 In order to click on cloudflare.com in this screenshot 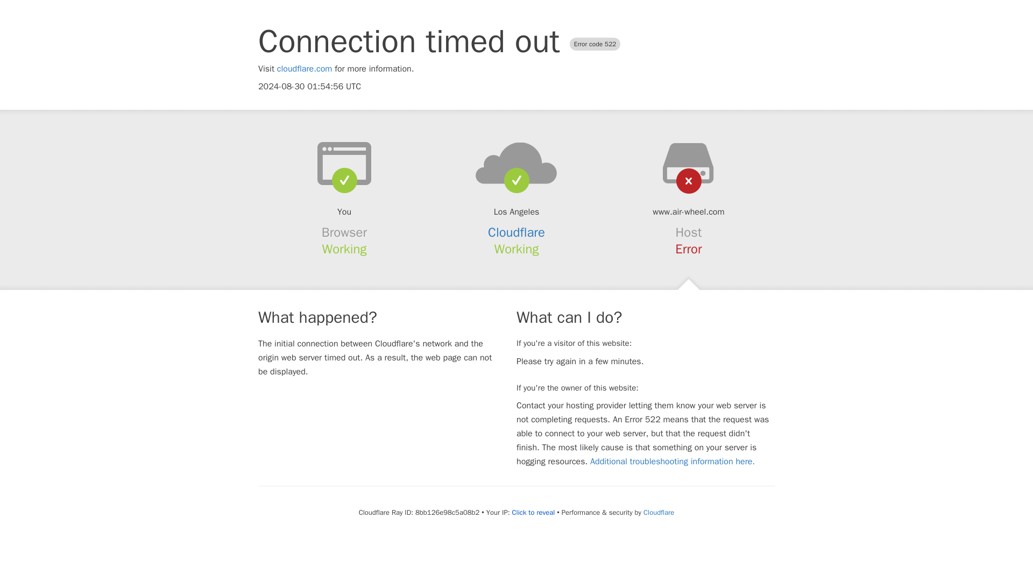, I will do `click(305, 69)`.